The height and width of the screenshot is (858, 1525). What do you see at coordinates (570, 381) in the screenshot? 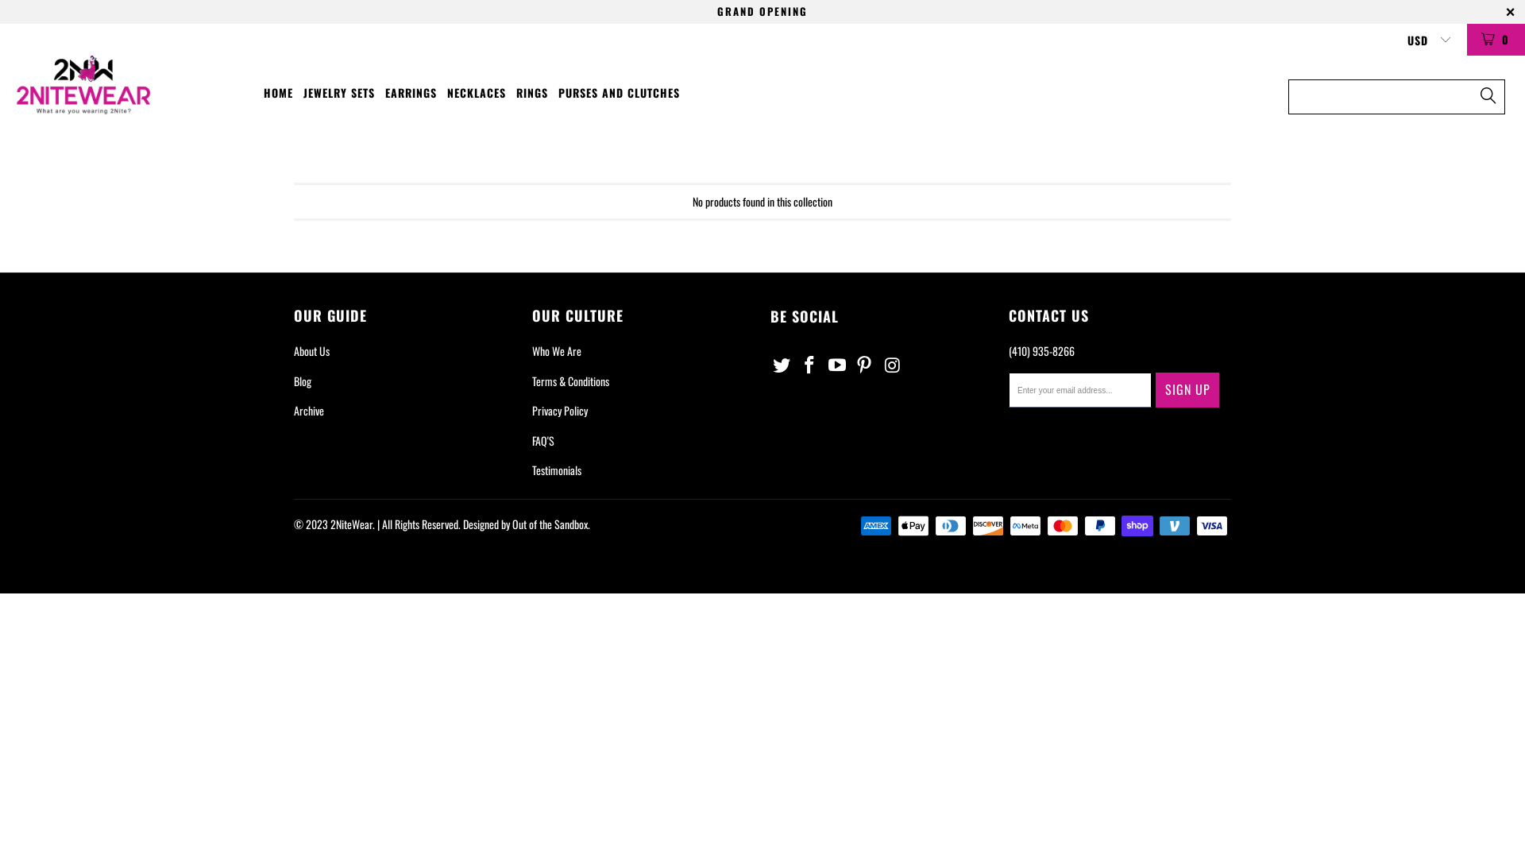
I see `Terms & Conditions` at bounding box center [570, 381].